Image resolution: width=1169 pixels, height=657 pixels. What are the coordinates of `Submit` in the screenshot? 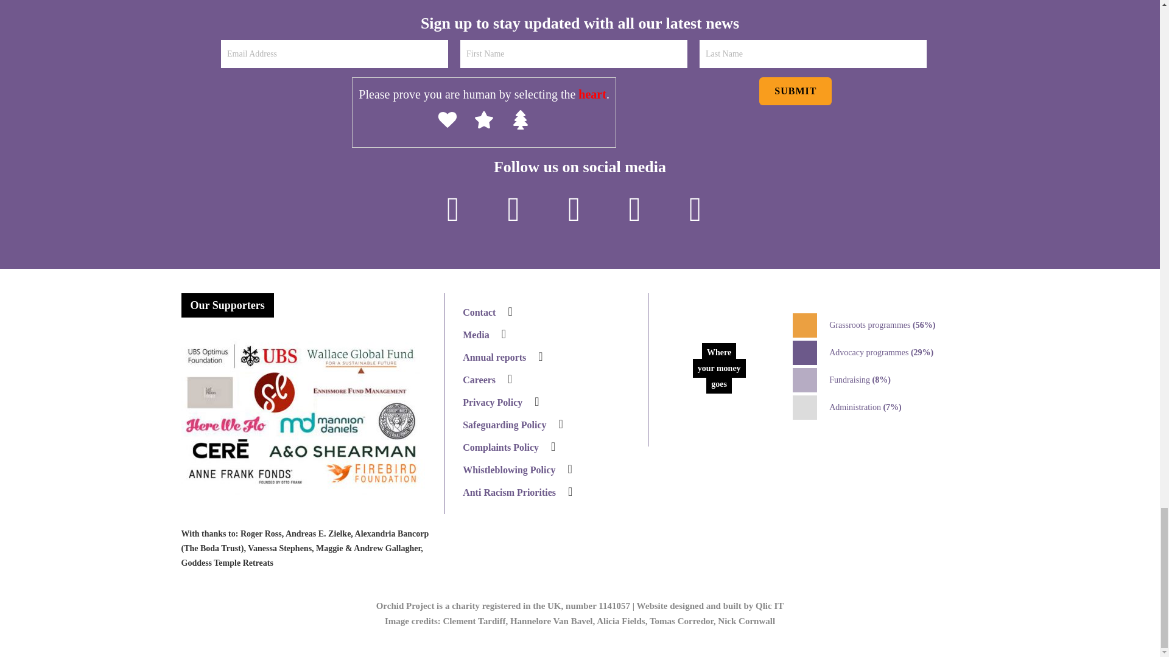 It's located at (795, 91).